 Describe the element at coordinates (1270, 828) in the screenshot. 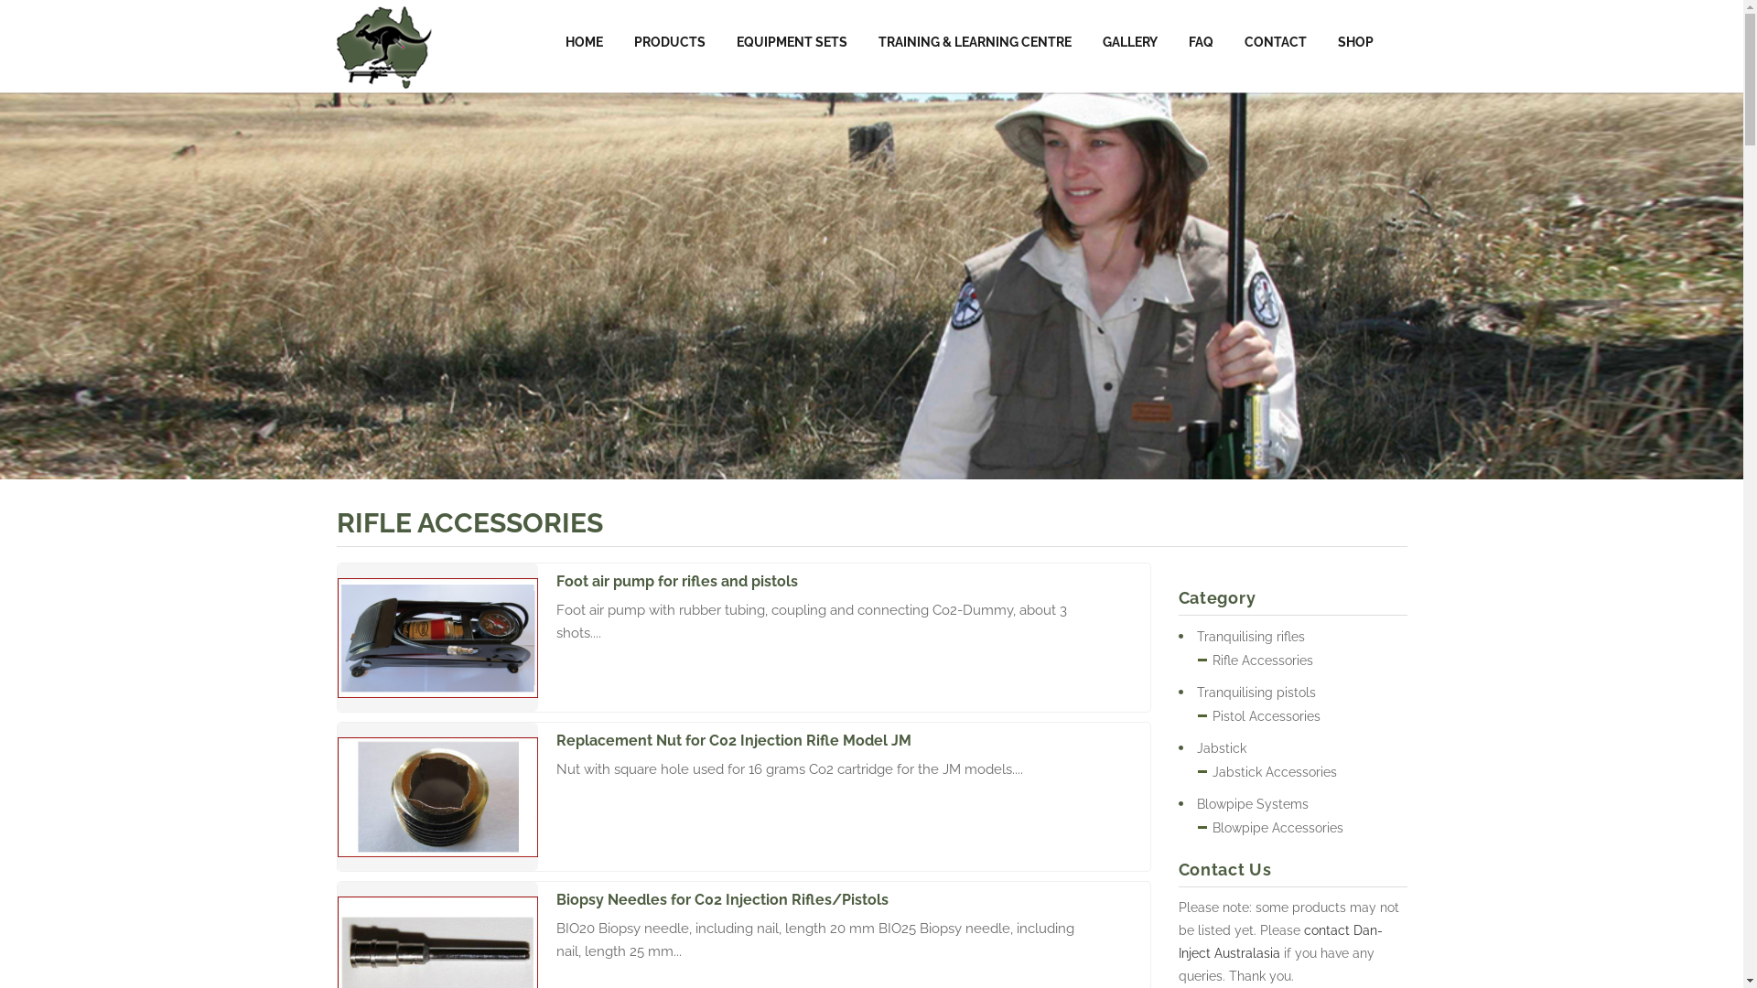

I see `Blowpipe Accessories` at that location.